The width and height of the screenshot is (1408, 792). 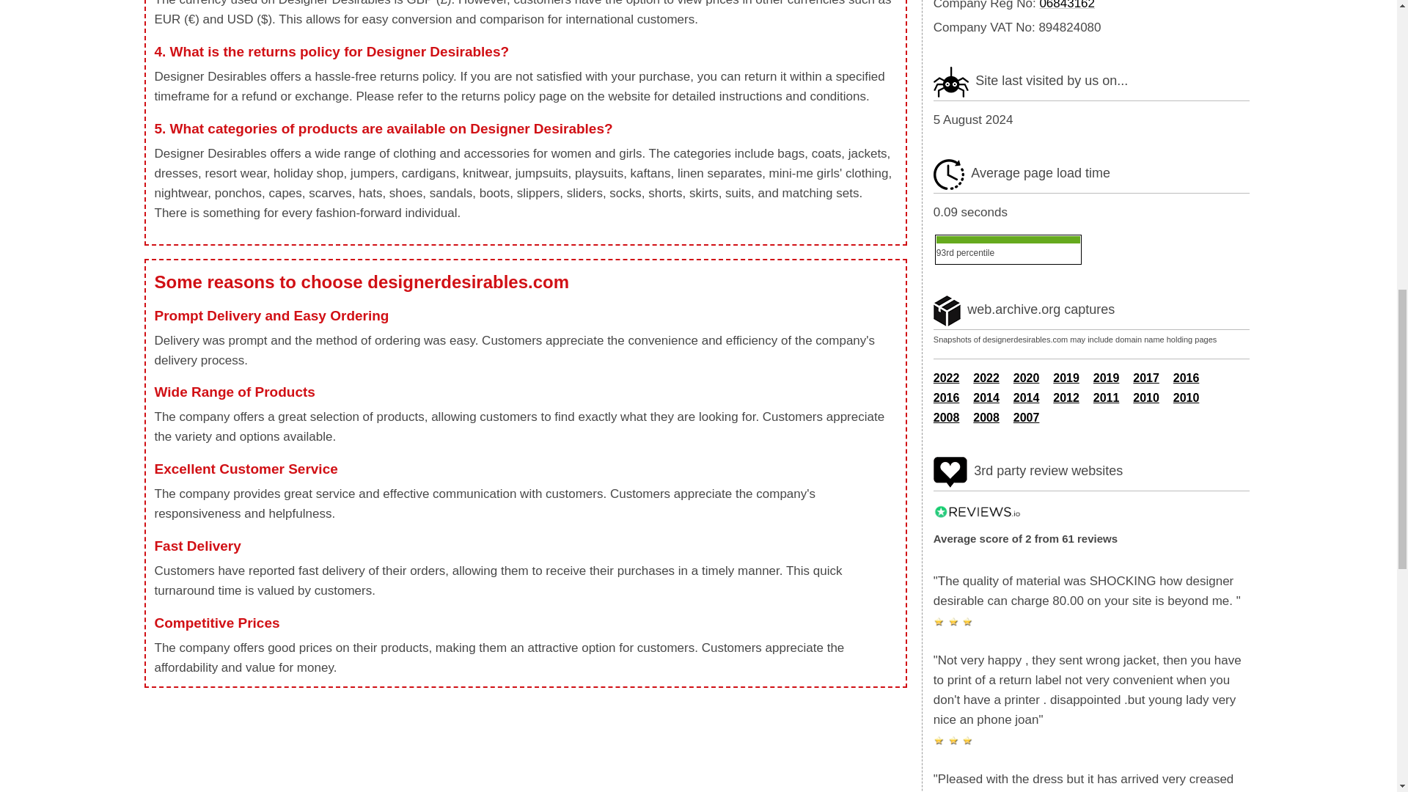 What do you see at coordinates (946, 417) in the screenshot?
I see `2008` at bounding box center [946, 417].